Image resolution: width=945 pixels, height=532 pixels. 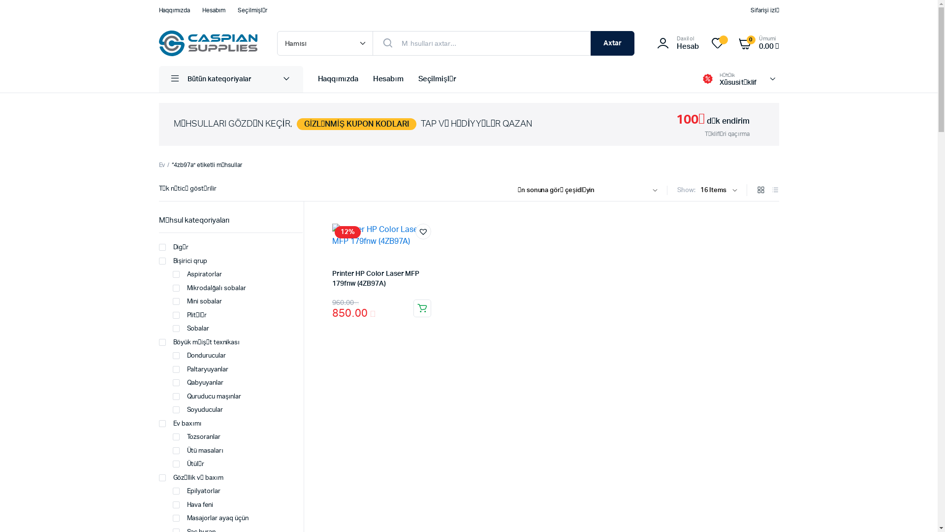 What do you see at coordinates (676, 43) in the screenshot?
I see `Daxil ol
Hesab` at bounding box center [676, 43].